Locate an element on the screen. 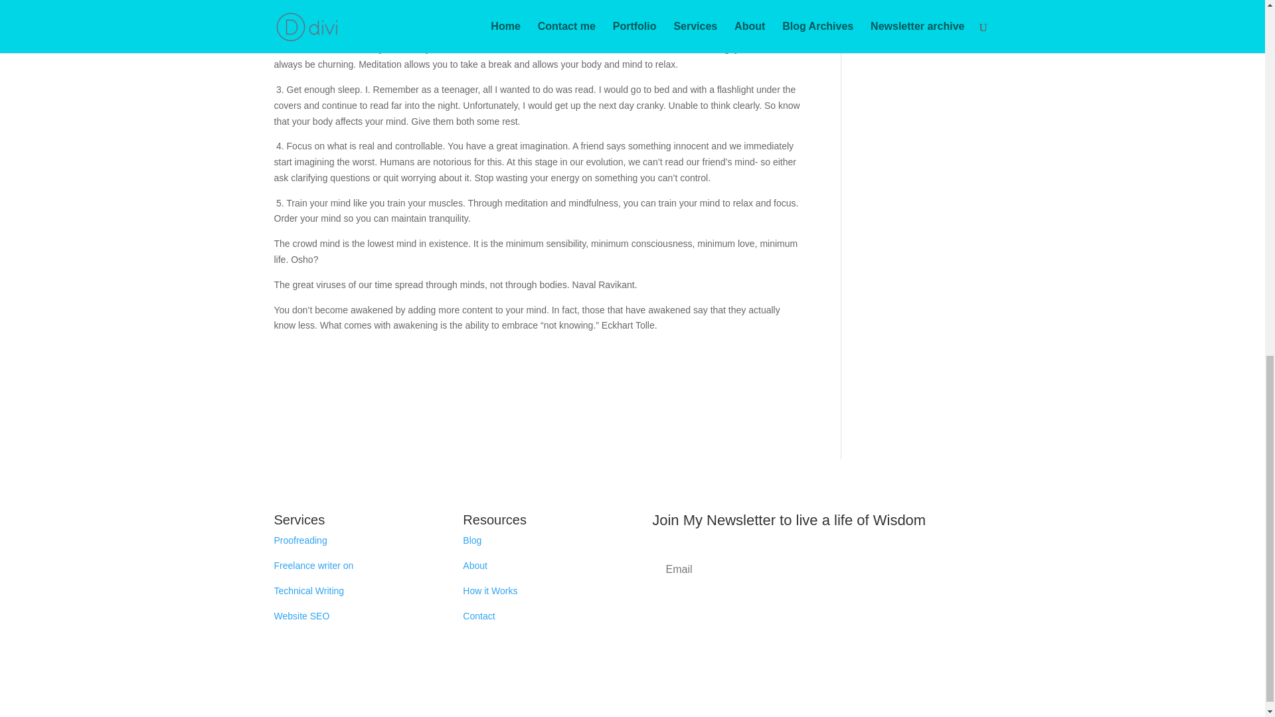  Subscribe is located at coordinates (821, 611).